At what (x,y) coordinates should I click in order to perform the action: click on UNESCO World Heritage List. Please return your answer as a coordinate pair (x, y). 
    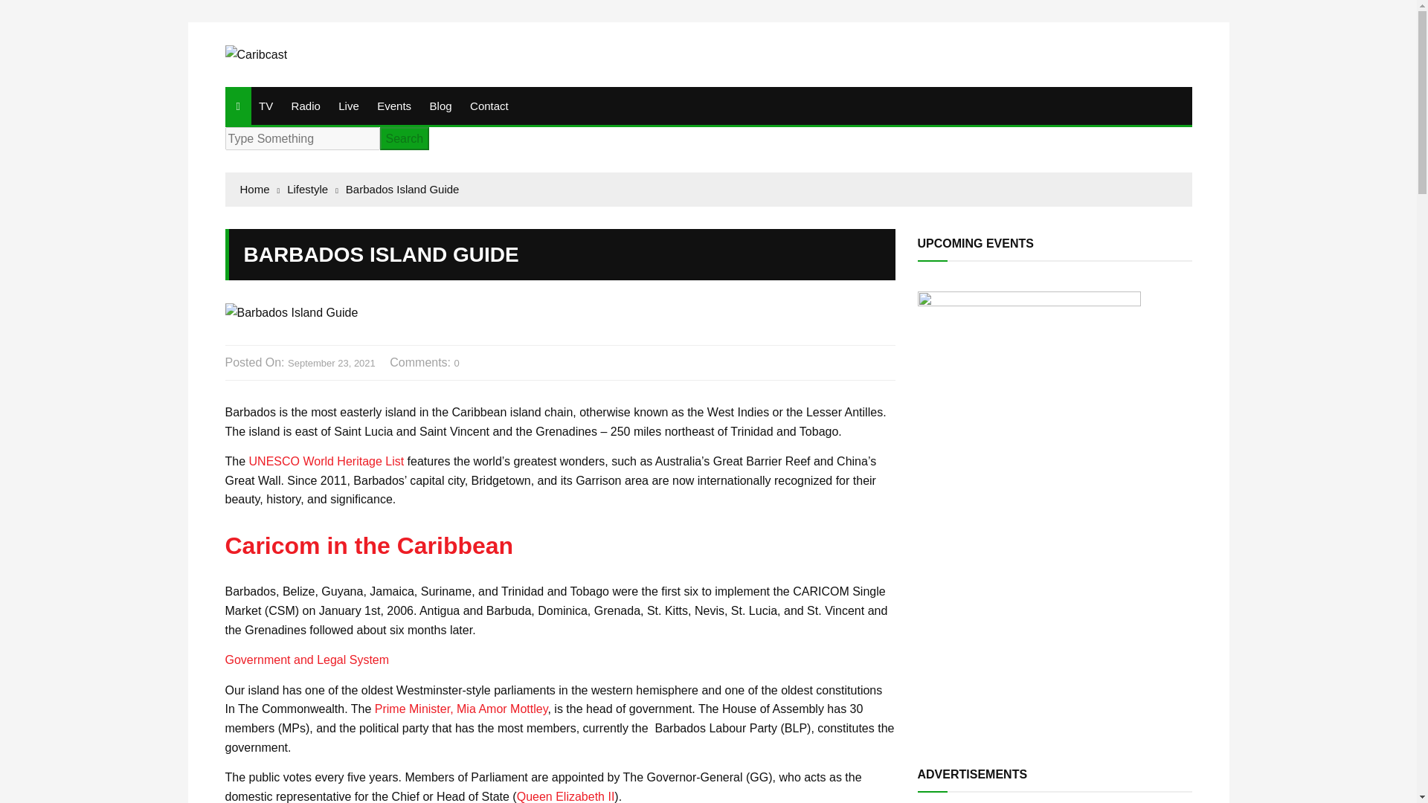
    Looking at the image, I should click on (326, 461).